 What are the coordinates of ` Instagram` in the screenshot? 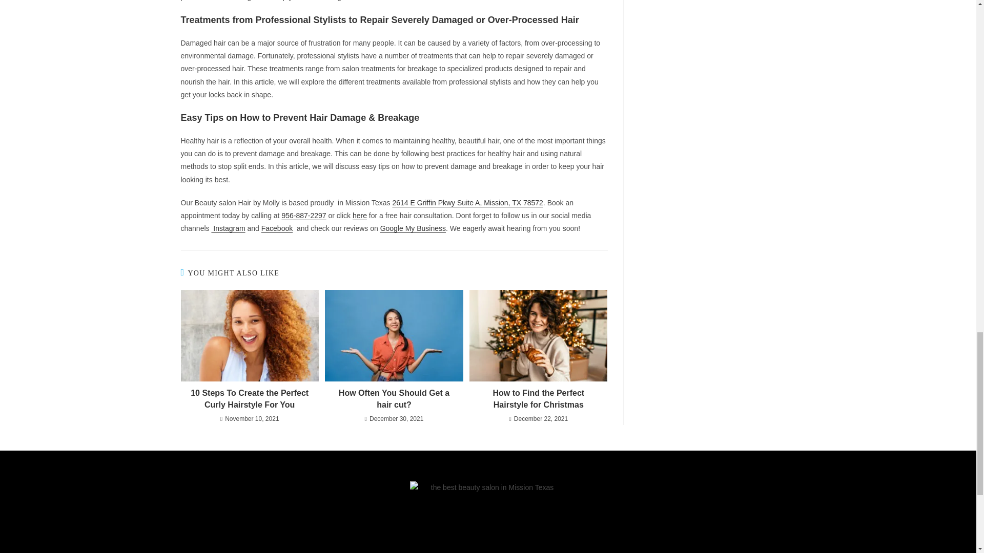 It's located at (228, 228).